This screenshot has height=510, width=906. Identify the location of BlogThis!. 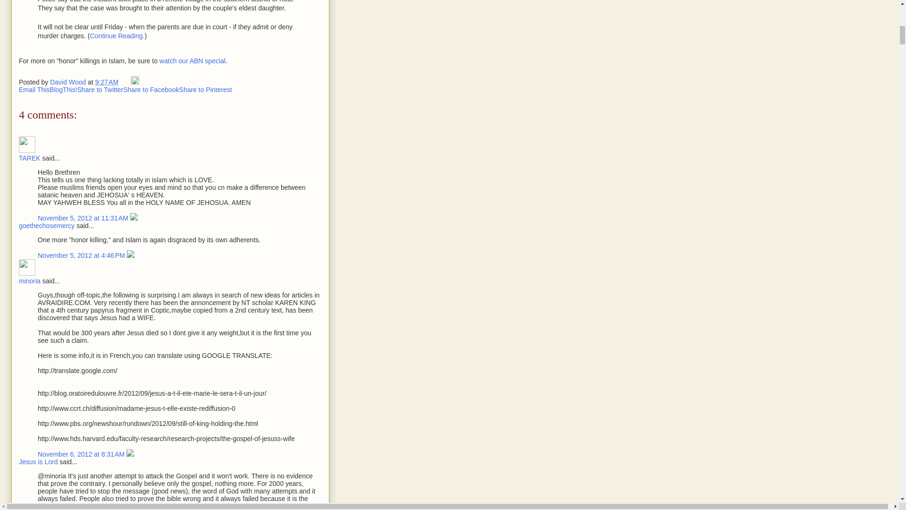
(63, 90).